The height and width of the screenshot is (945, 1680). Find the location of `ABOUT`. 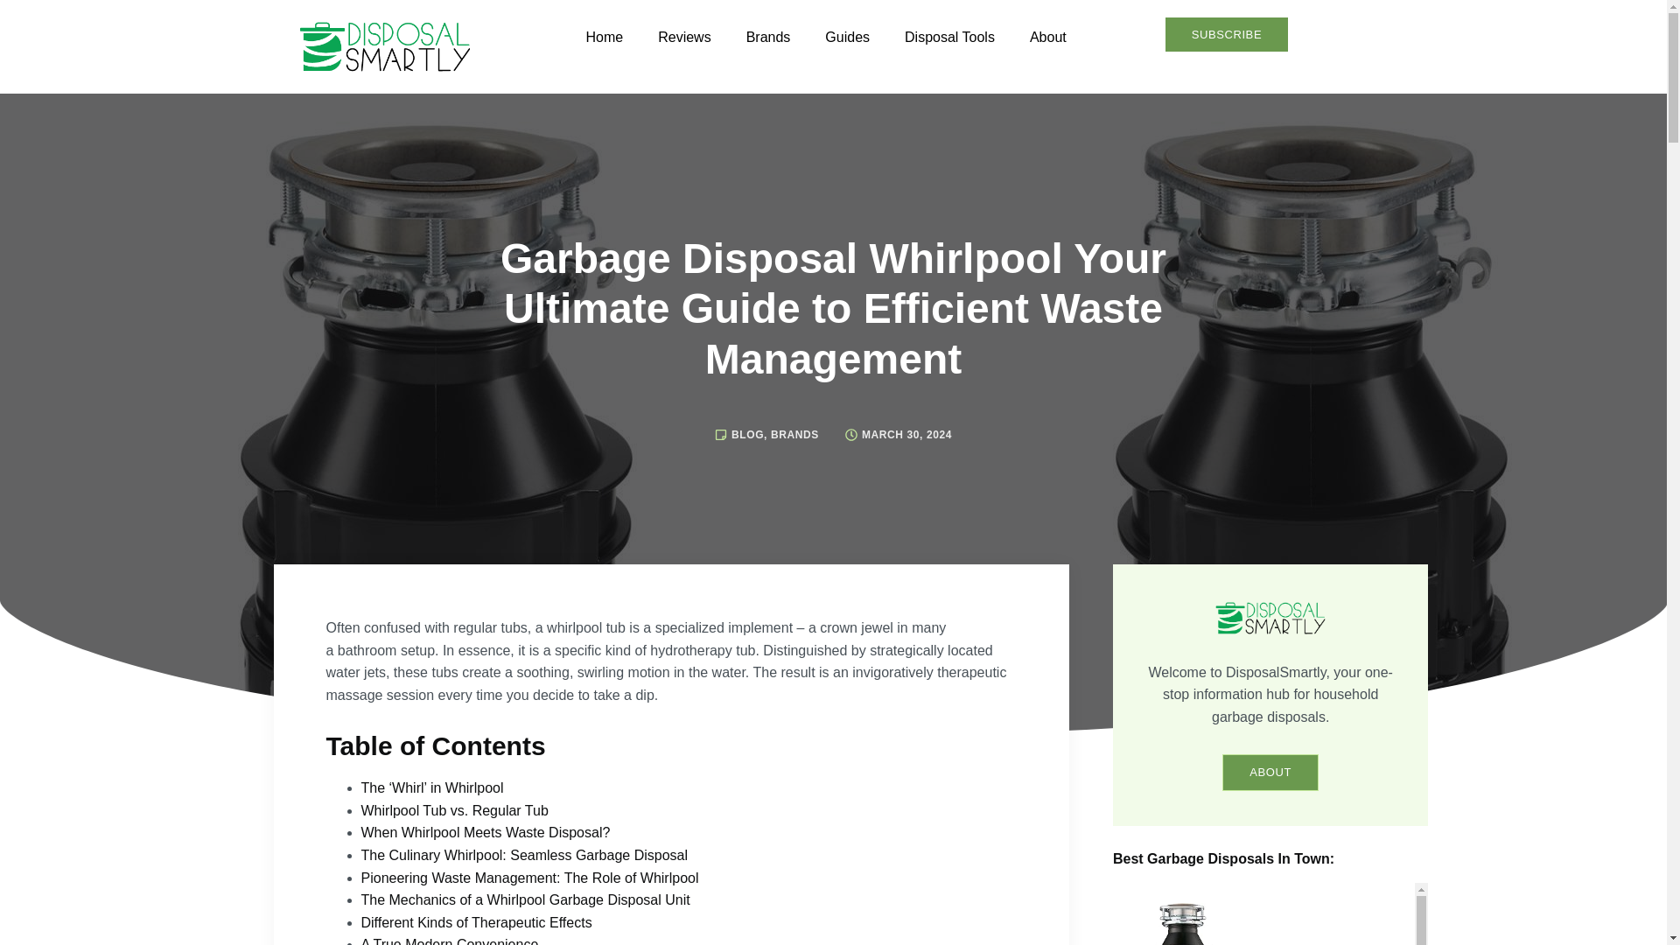

ABOUT is located at coordinates (1270, 772).